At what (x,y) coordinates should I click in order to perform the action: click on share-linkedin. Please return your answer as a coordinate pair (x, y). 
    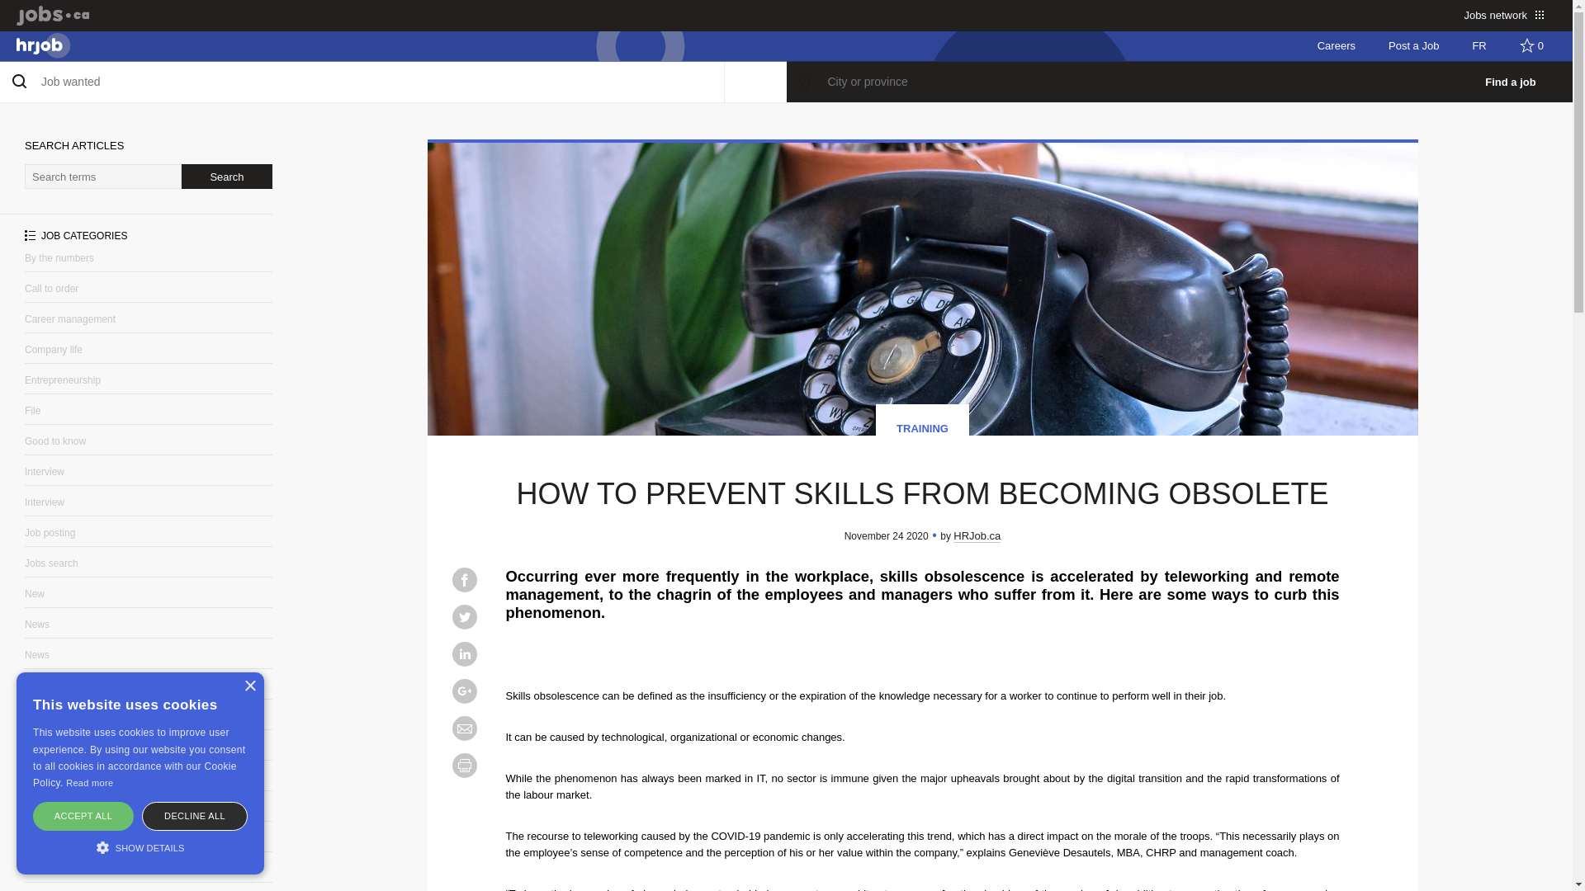
    Looking at the image, I should click on (464, 653).